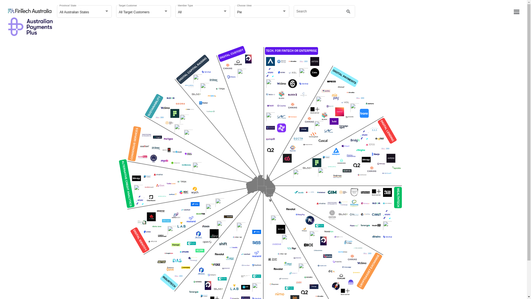  I want to click on CANVAS, so click(372, 169).